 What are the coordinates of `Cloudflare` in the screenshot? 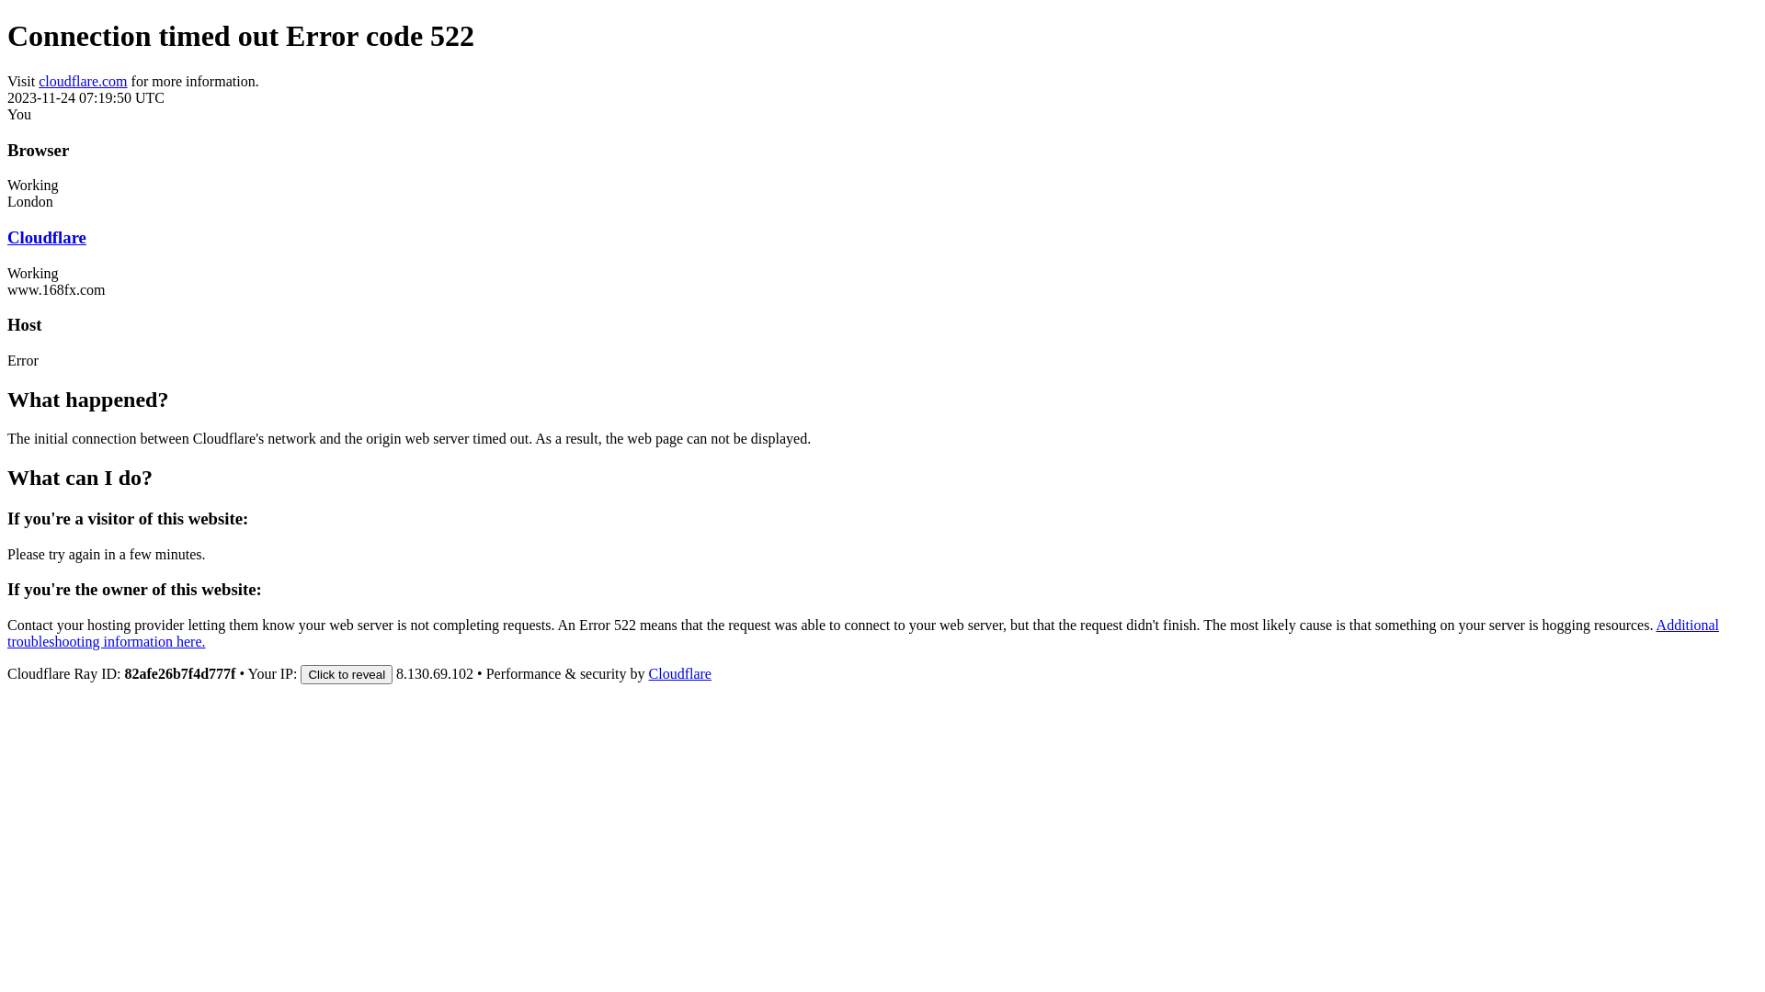 It's located at (47, 237).